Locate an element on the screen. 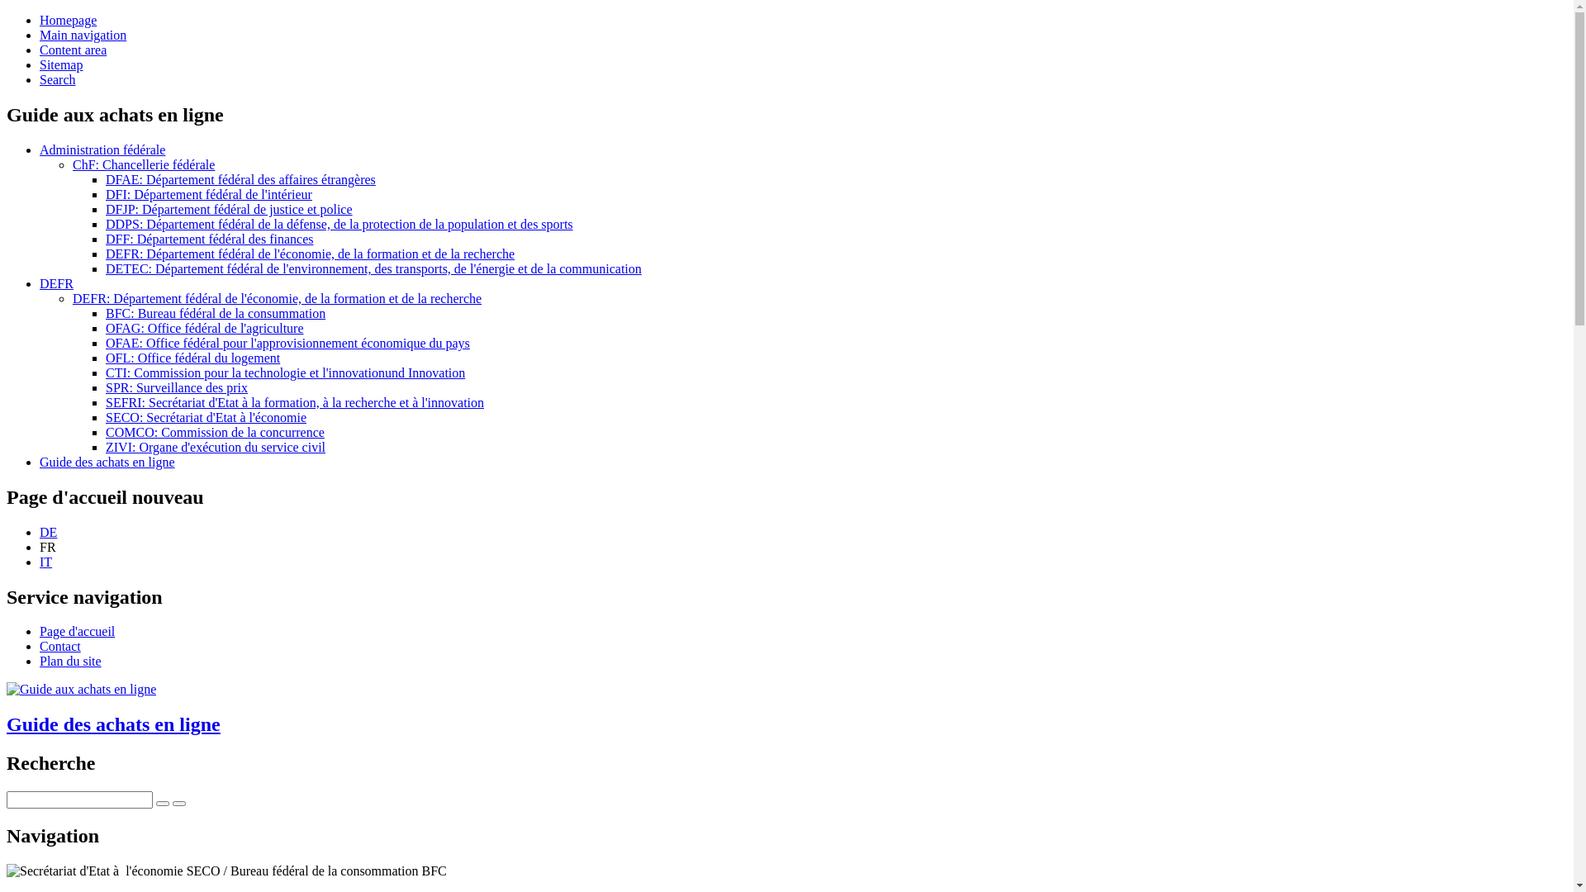 Image resolution: width=1586 pixels, height=892 pixels. FR is located at coordinates (48, 547).